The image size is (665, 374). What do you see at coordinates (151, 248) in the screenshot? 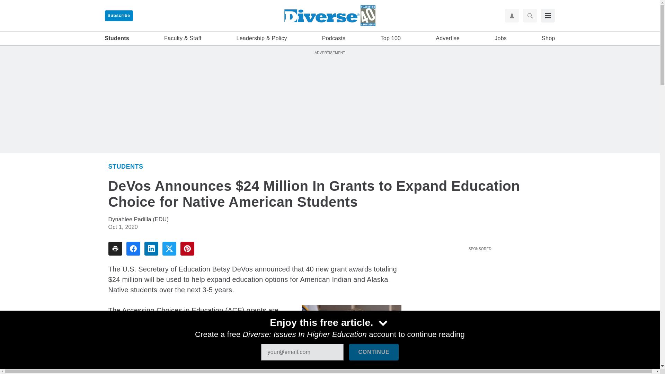
I see `Share To linkedin` at bounding box center [151, 248].